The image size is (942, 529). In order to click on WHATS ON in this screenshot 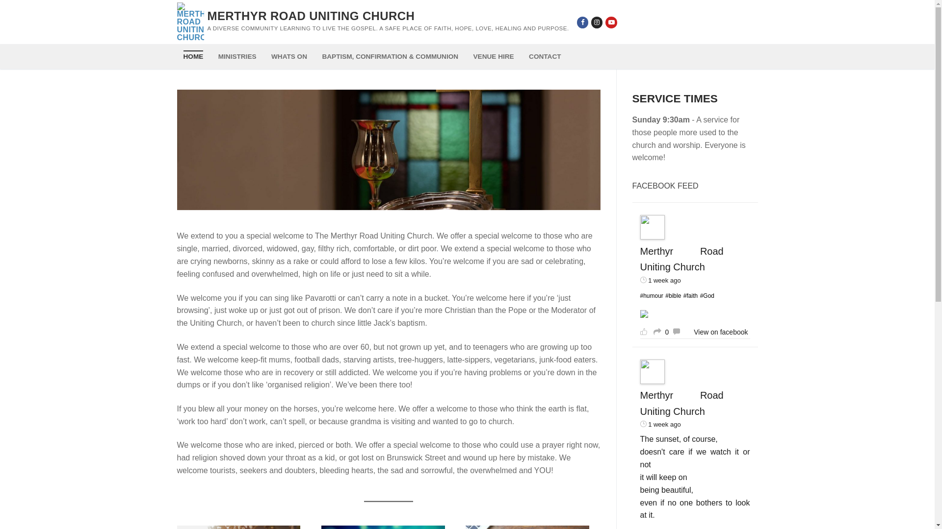, I will do `click(289, 57)`.